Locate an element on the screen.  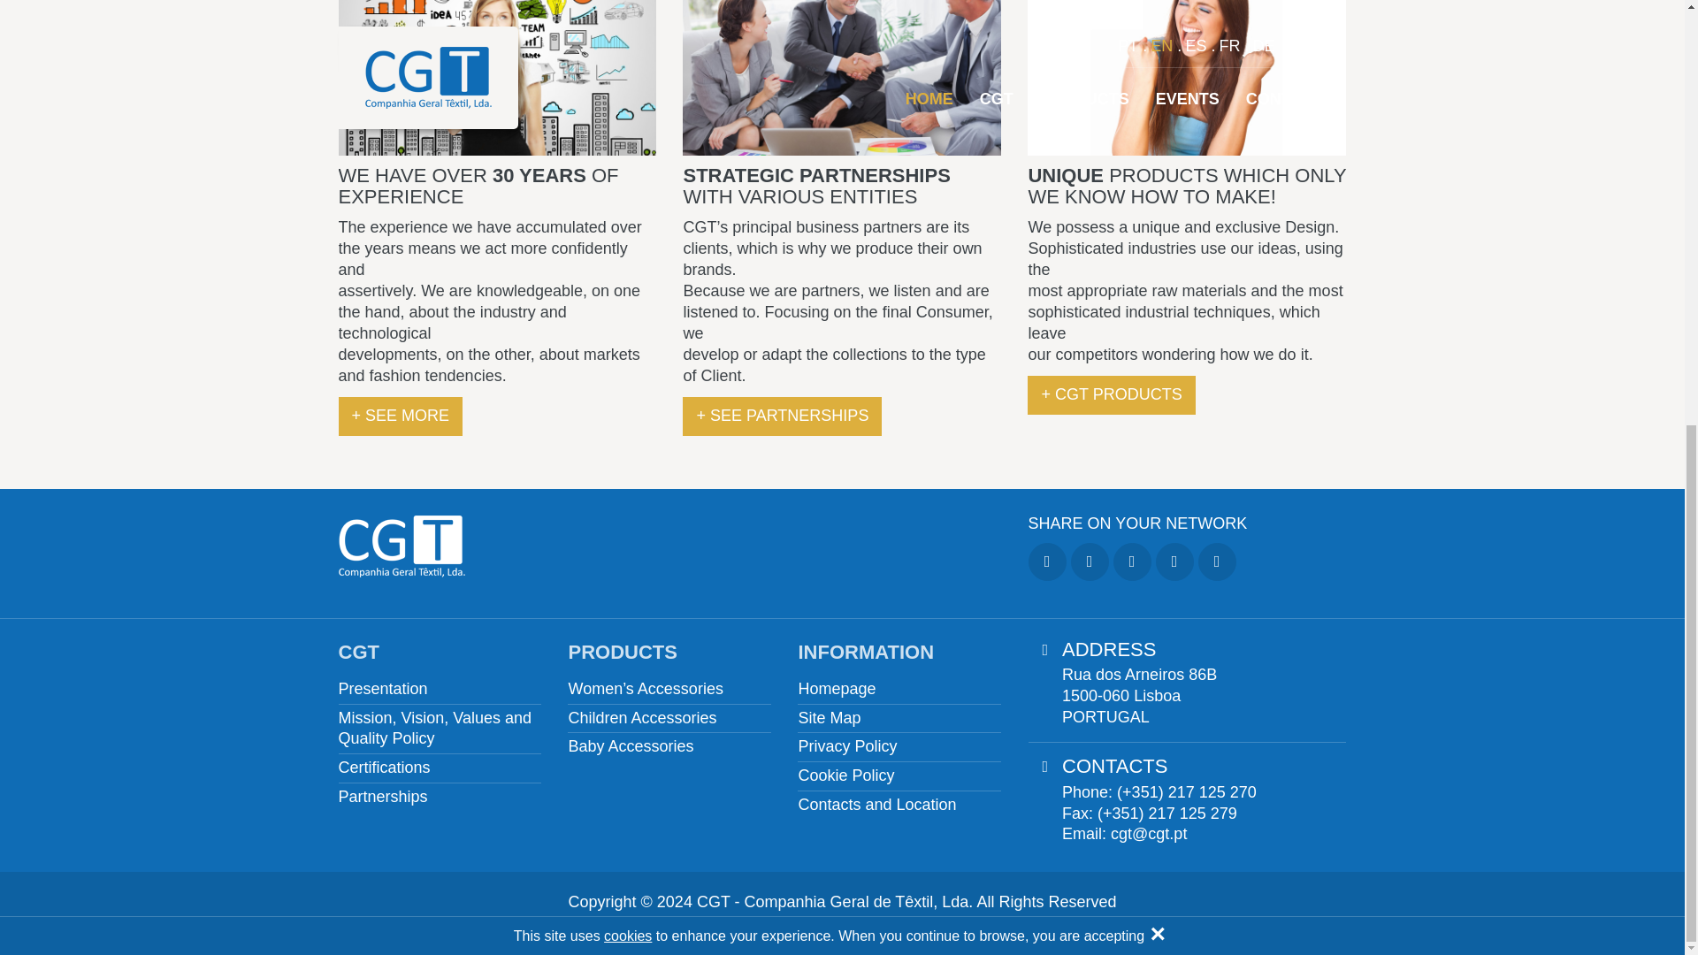
Email is located at coordinates (1174, 562).